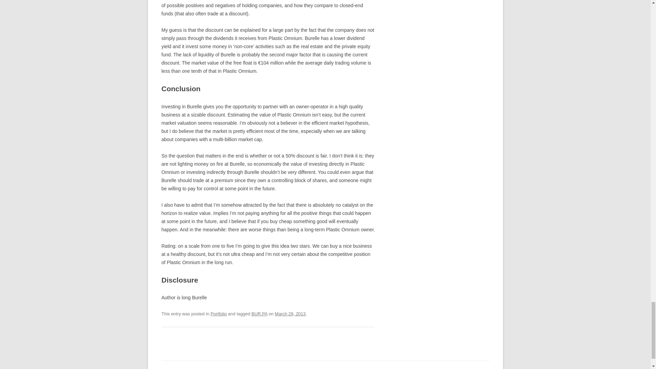 The image size is (656, 369). Describe the element at coordinates (290, 314) in the screenshot. I see `5:24 pm` at that location.